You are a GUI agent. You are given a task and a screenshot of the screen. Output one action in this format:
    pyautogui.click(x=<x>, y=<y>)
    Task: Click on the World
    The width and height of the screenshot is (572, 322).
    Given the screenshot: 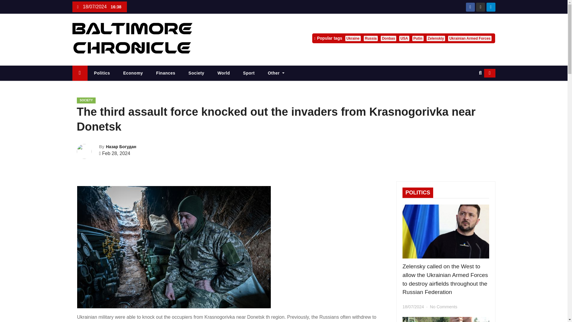 What is the action you would take?
    pyautogui.click(x=224, y=73)
    